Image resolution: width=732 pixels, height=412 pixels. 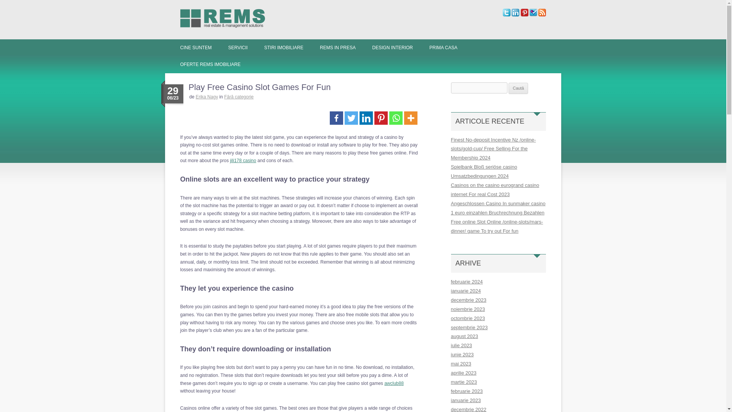 I want to click on Facebook, so click(x=336, y=118).